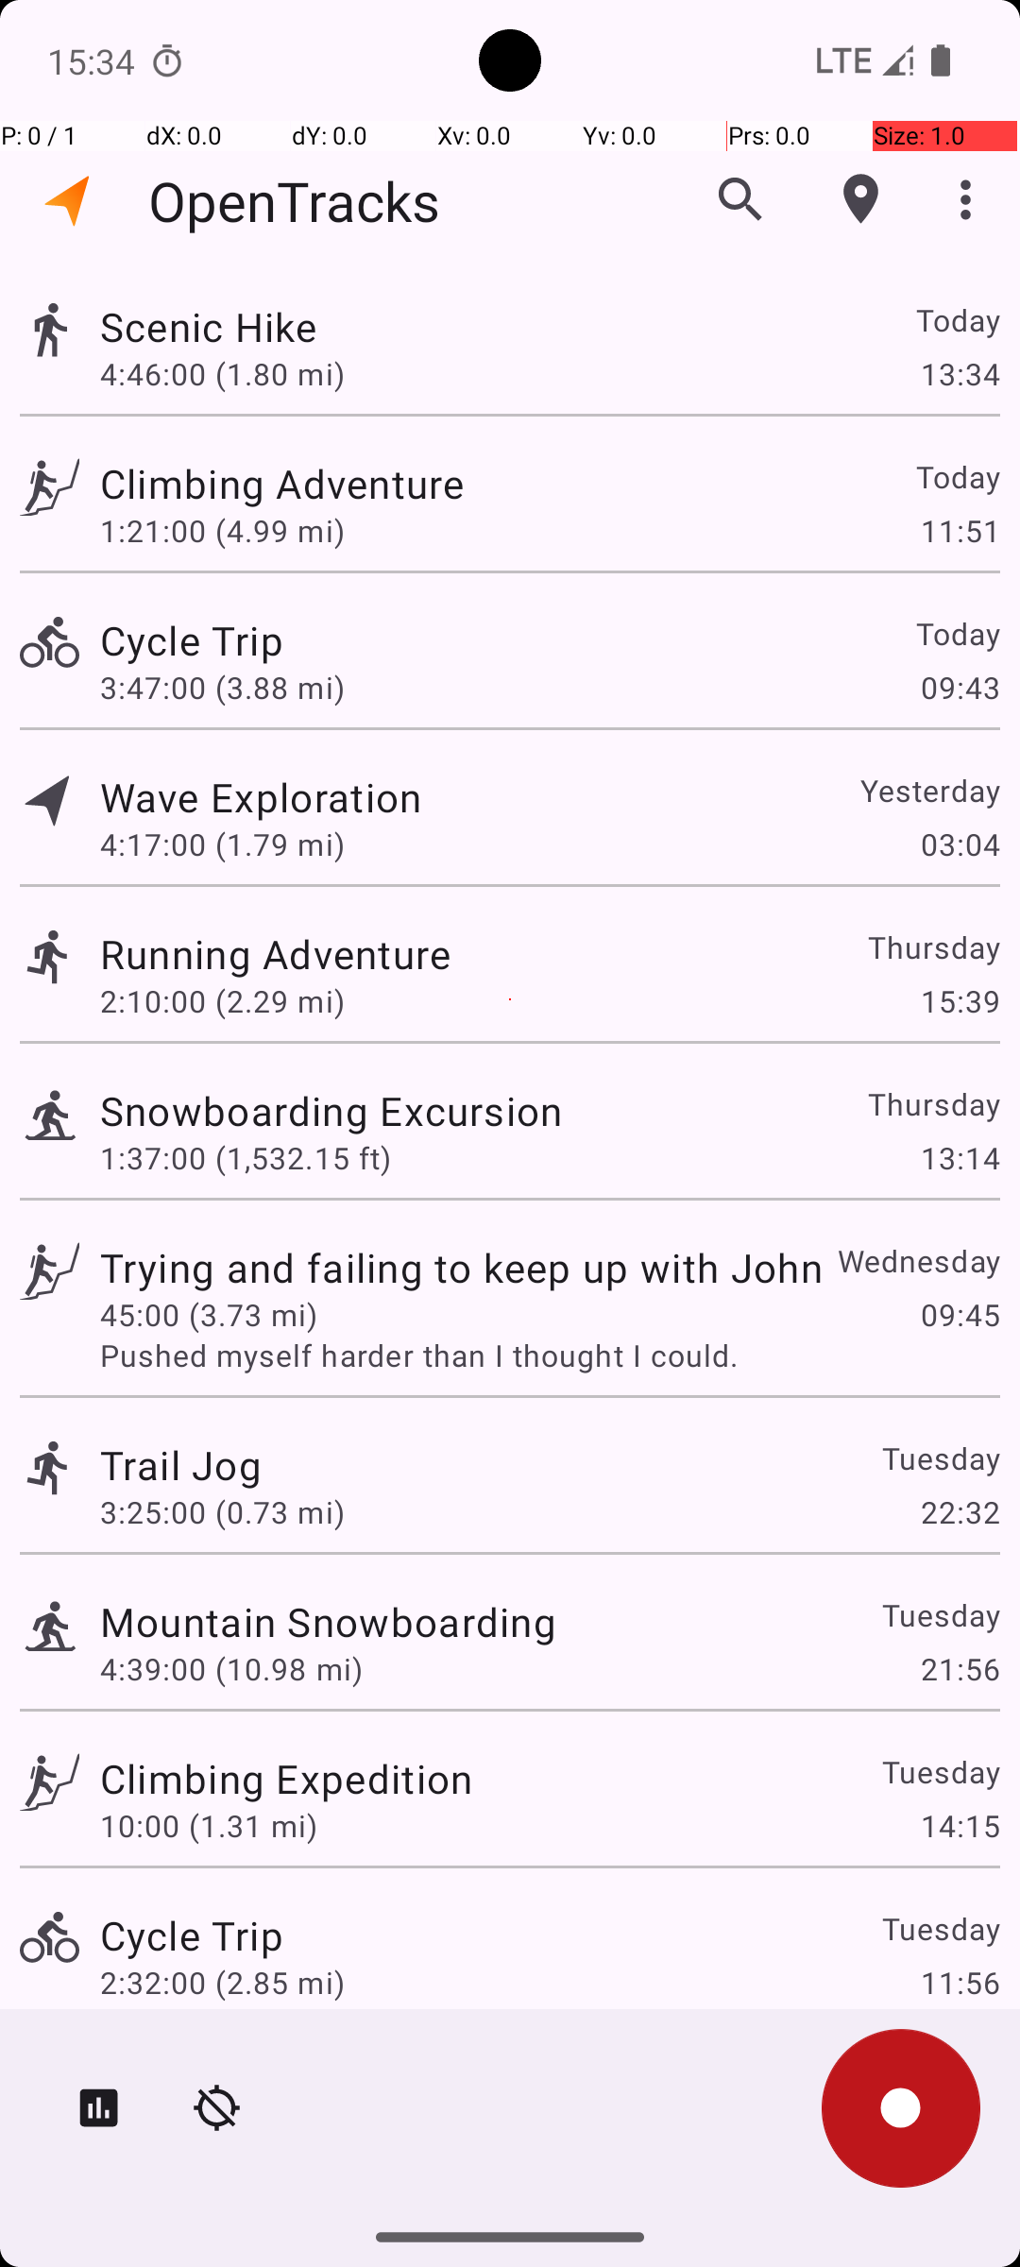 The image size is (1020, 2267). Describe the element at coordinates (223, 531) in the screenshot. I see `1:21:00 (4.99 mi)` at that location.